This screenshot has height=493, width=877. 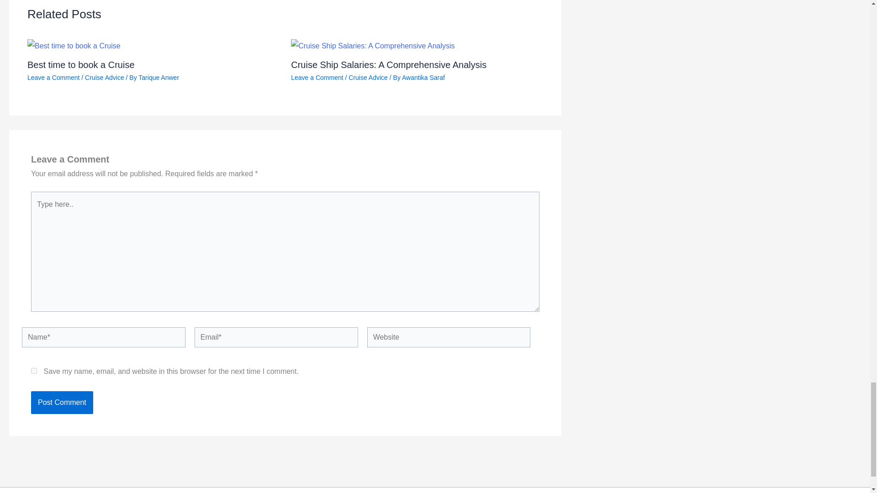 I want to click on Leave a Comment, so click(x=53, y=78).